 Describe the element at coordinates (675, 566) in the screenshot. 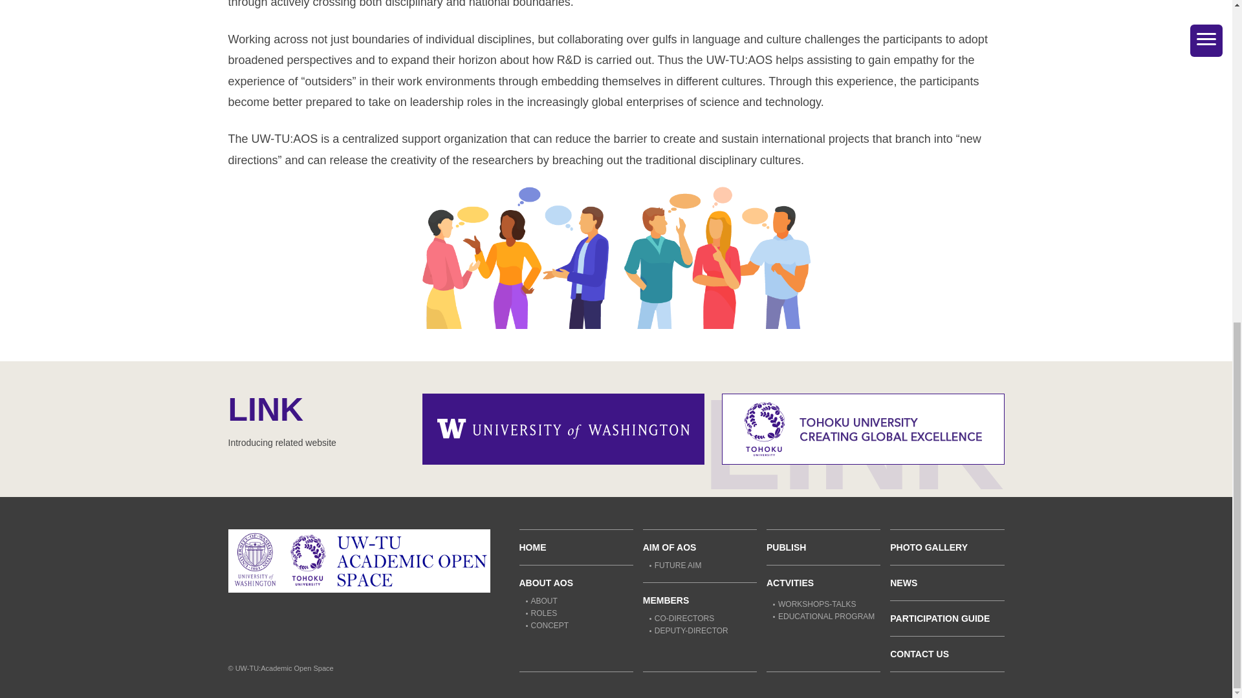

I see `FUTURE AIM` at that location.